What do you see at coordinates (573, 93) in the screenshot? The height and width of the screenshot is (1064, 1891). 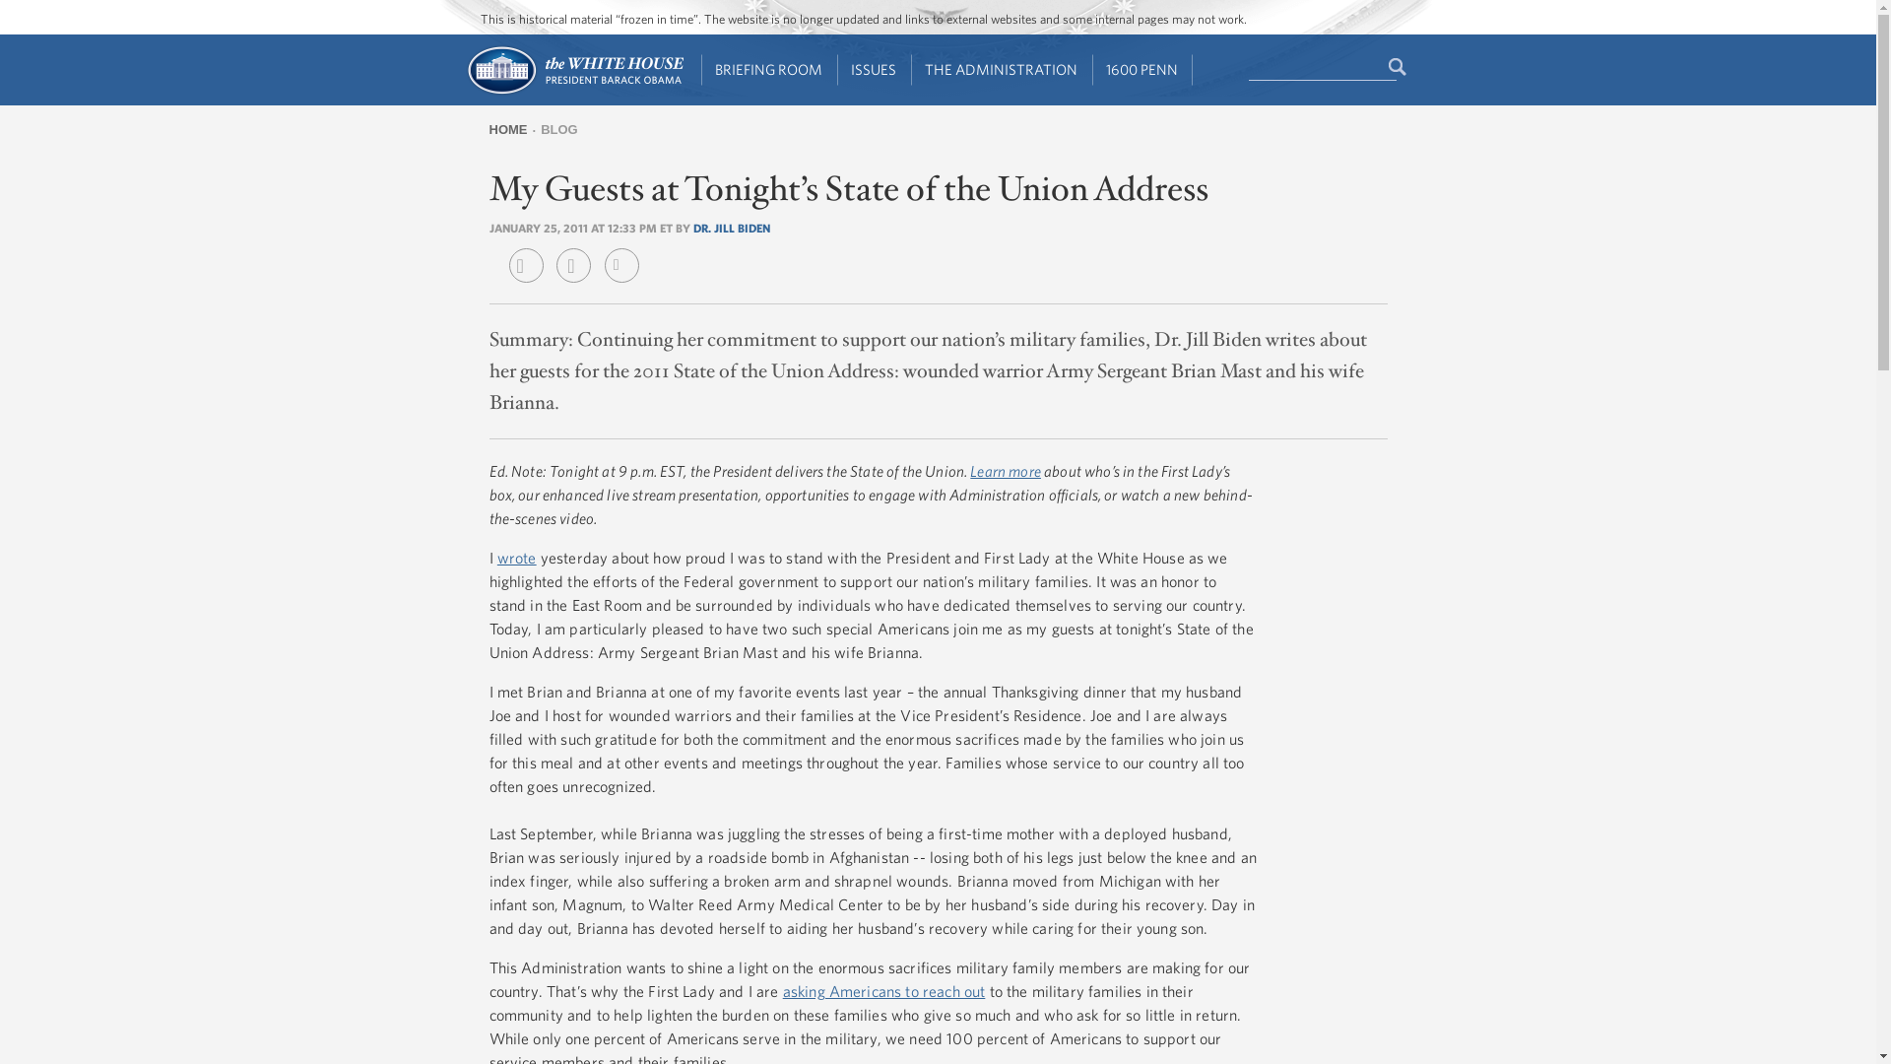 I see `Home` at bounding box center [573, 93].